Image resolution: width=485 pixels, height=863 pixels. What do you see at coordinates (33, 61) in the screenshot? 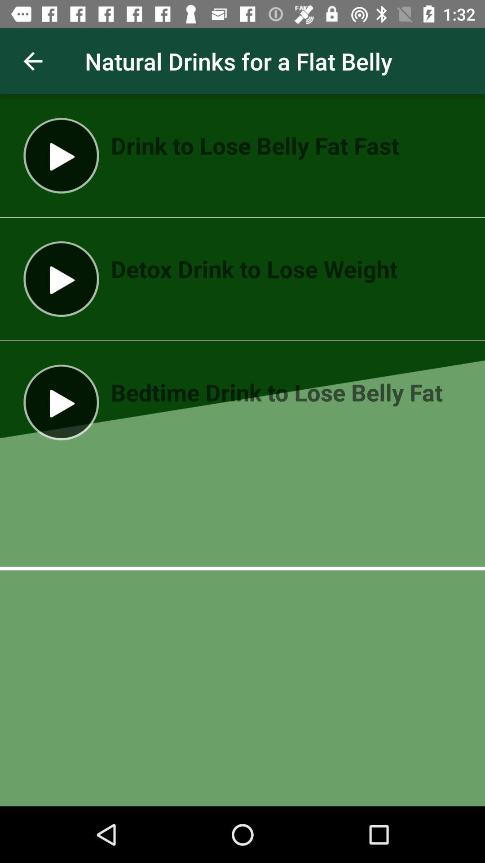
I see `select the icon next to natural drinks for item` at bounding box center [33, 61].